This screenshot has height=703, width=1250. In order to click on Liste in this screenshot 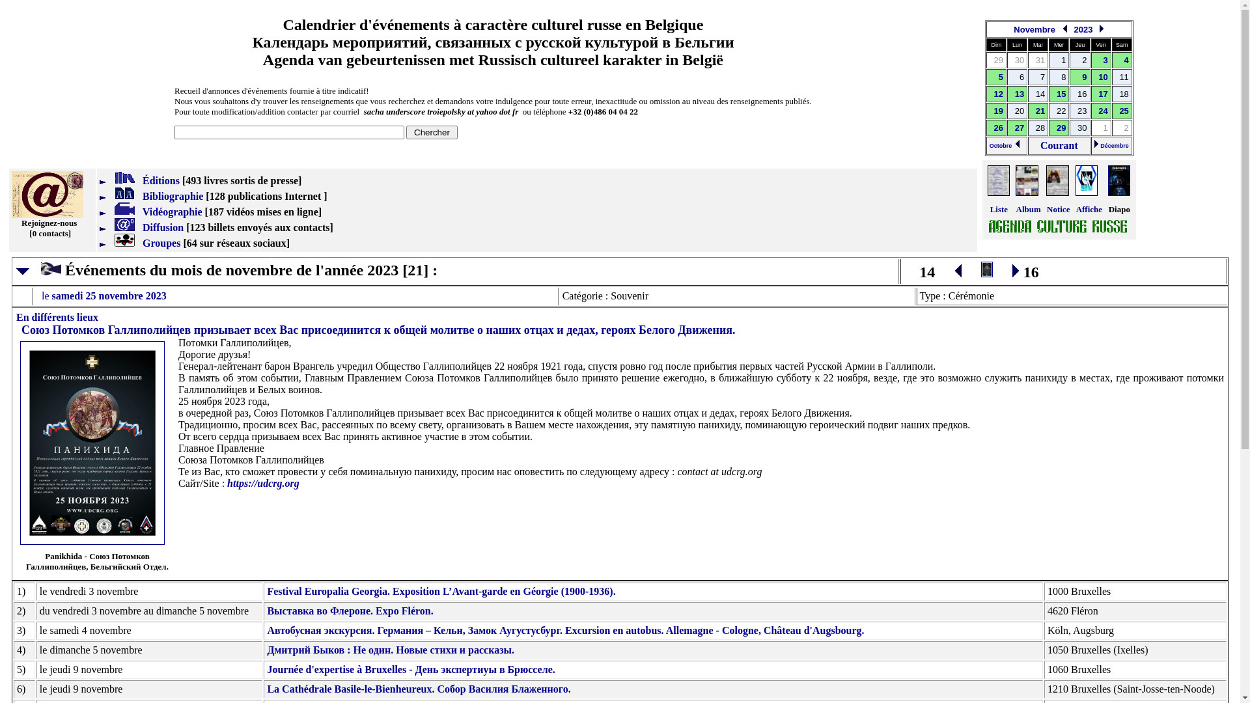, I will do `click(999, 210)`.